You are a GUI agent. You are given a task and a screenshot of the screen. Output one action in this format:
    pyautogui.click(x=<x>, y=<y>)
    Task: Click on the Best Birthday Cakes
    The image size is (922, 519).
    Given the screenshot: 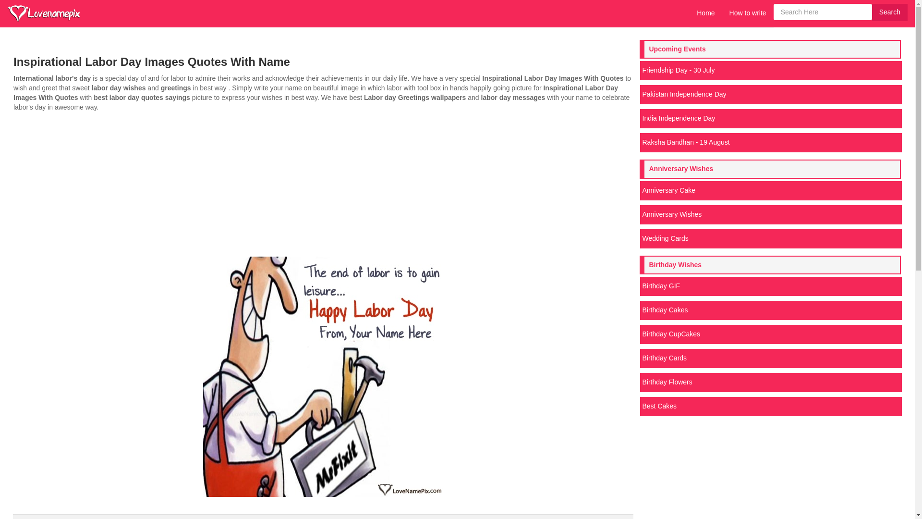 What is the action you would take?
    pyautogui.click(x=770, y=407)
    